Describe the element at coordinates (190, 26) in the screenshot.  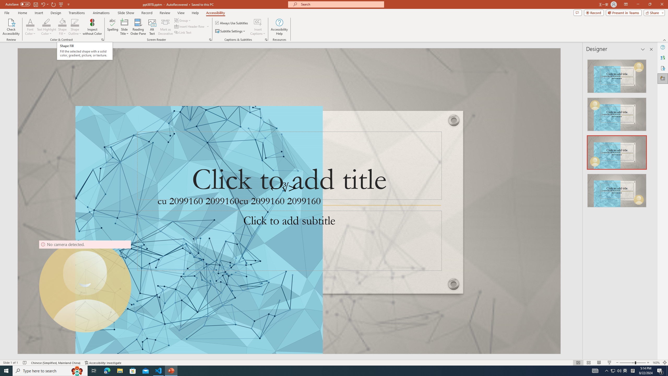
I see `Insert Header Row` at that location.